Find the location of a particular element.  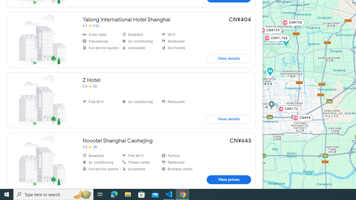

3.6 out of 5 stars from 5 reviews, Z Hotel is located at coordinates (90, 86).